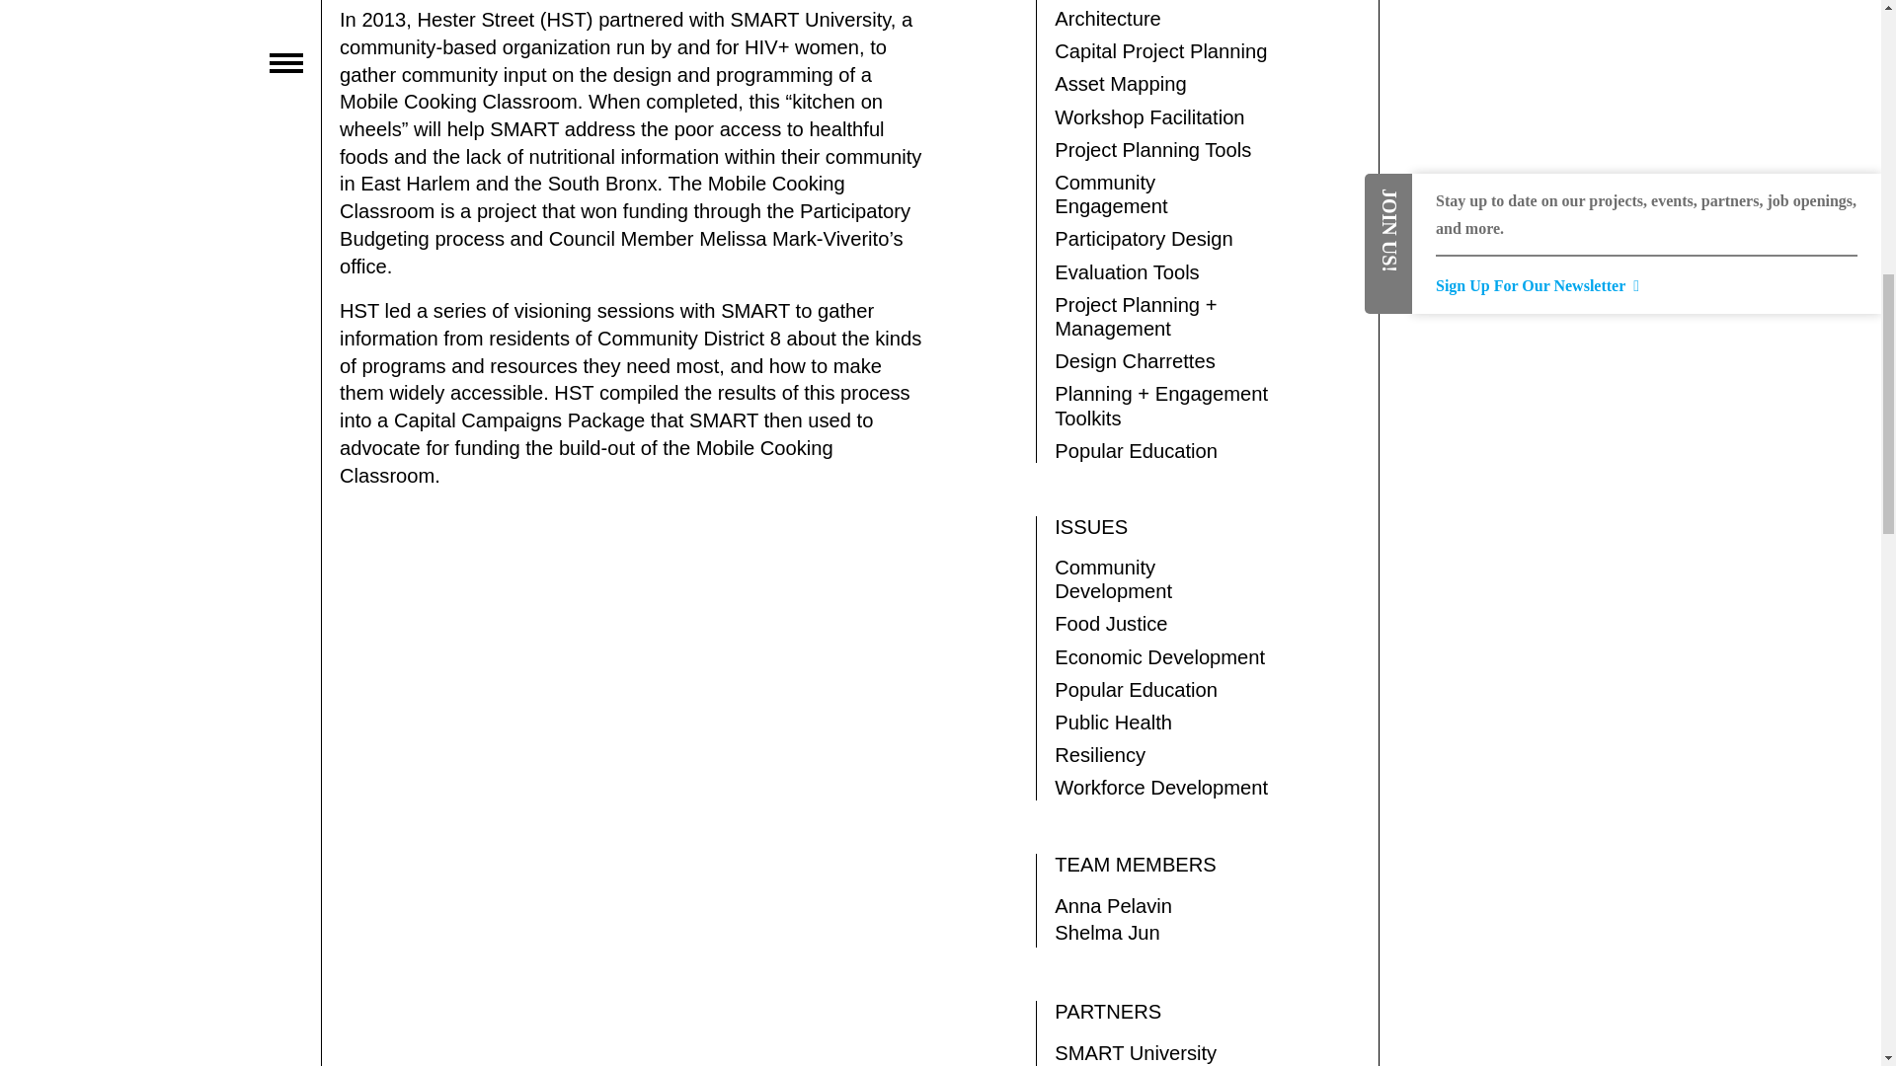 The width and height of the screenshot is (1896, 1066). Describe the element at coordinates (1163, 689) in the screenshot. I see `See projects tagged Popular Education` at that location.